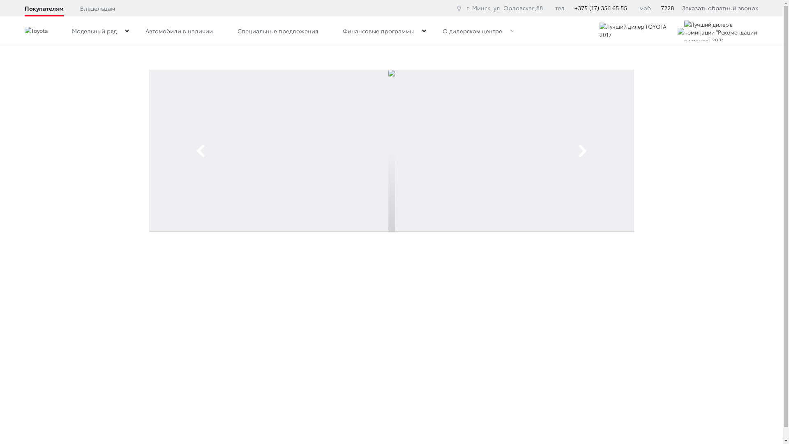 The height and width of the screenshot is (444, 789). What do you see at coordinates (667, 8) in the screenshot?
I see `7228` at bounding box center [667, 8].